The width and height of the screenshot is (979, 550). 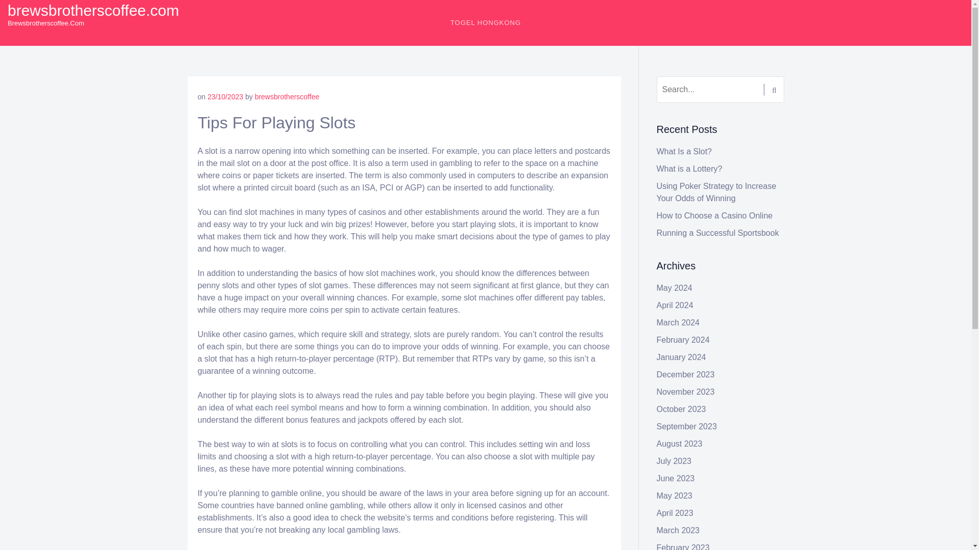 I want to click on What Is a Slot?, so click(x=684, y=151).